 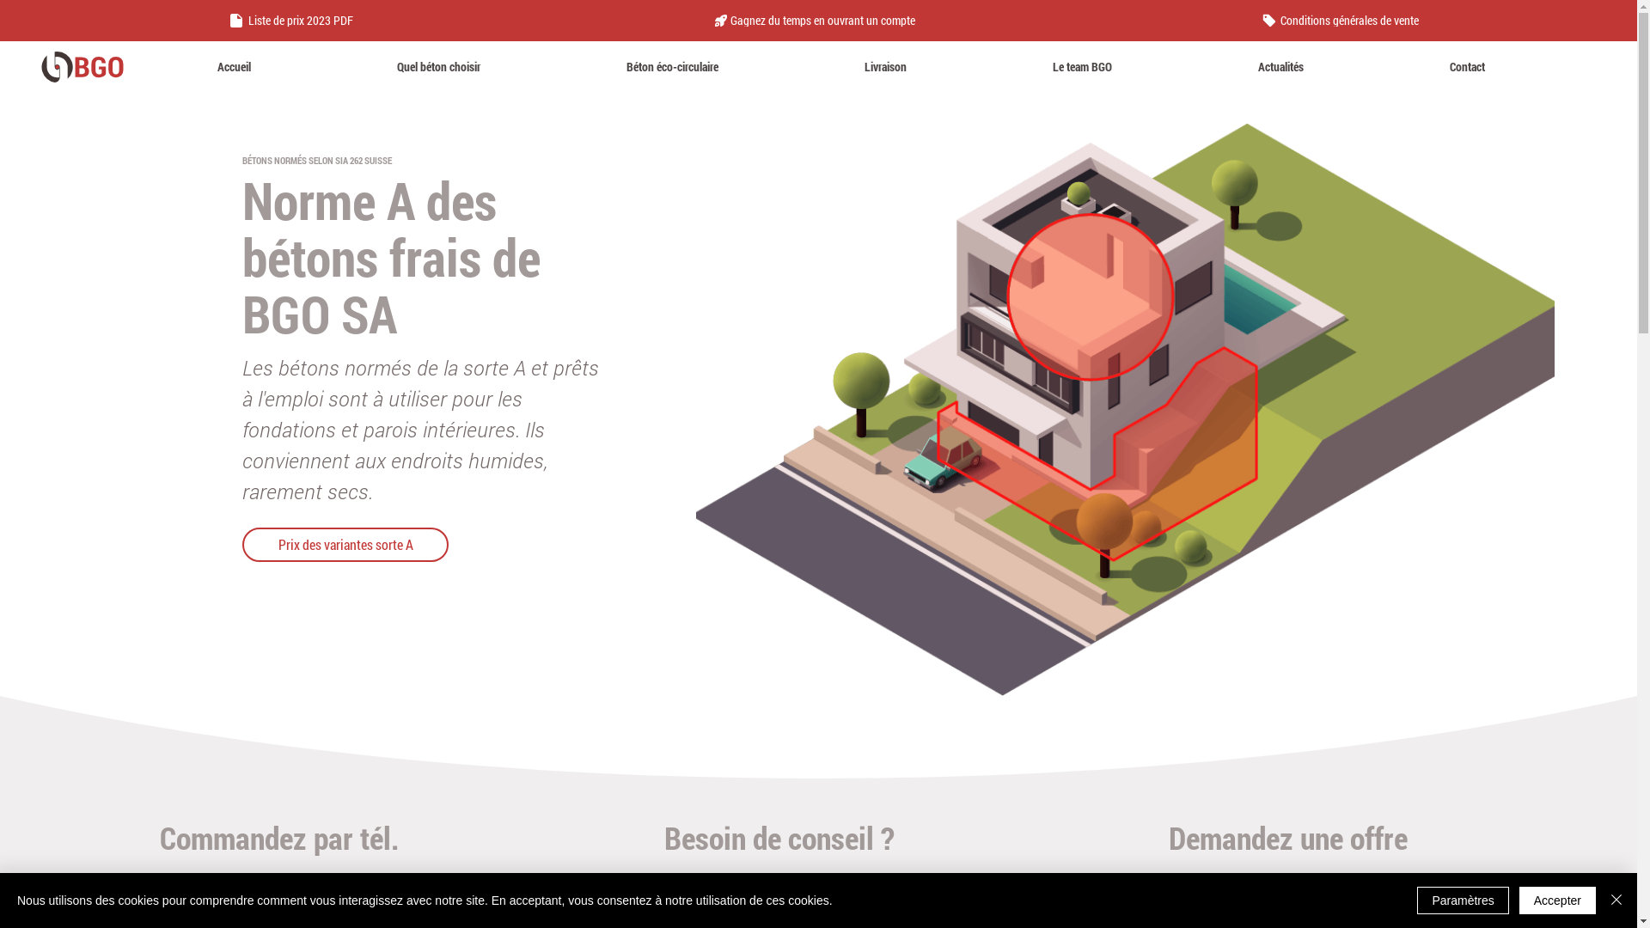 What do you see at coordinates (1298, 894) in the screenshot?
I see `sburnet@bgosa.ch` at bounding box center [1298, 894].